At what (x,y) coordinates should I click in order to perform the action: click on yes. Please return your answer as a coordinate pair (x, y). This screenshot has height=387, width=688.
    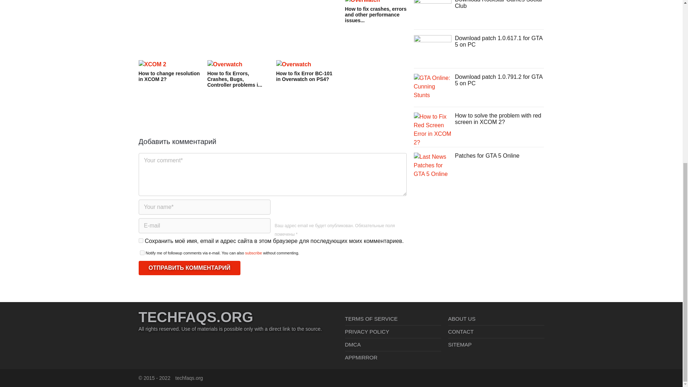
    Looking at the image, I should click on (142, 252).